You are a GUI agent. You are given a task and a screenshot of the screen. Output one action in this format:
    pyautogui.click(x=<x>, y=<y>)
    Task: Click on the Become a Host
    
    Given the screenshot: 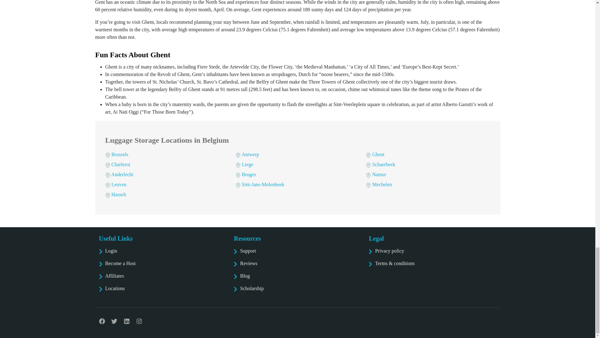 What is the action you would take?
    pyautogui.click(x=162, y=266)
    